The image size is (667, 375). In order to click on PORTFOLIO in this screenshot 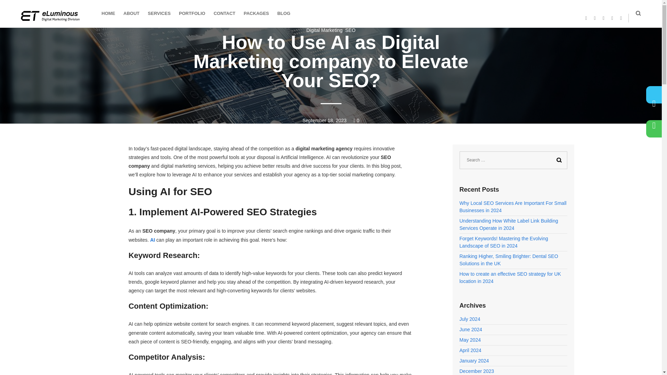, I will do `click(192, 14)`.